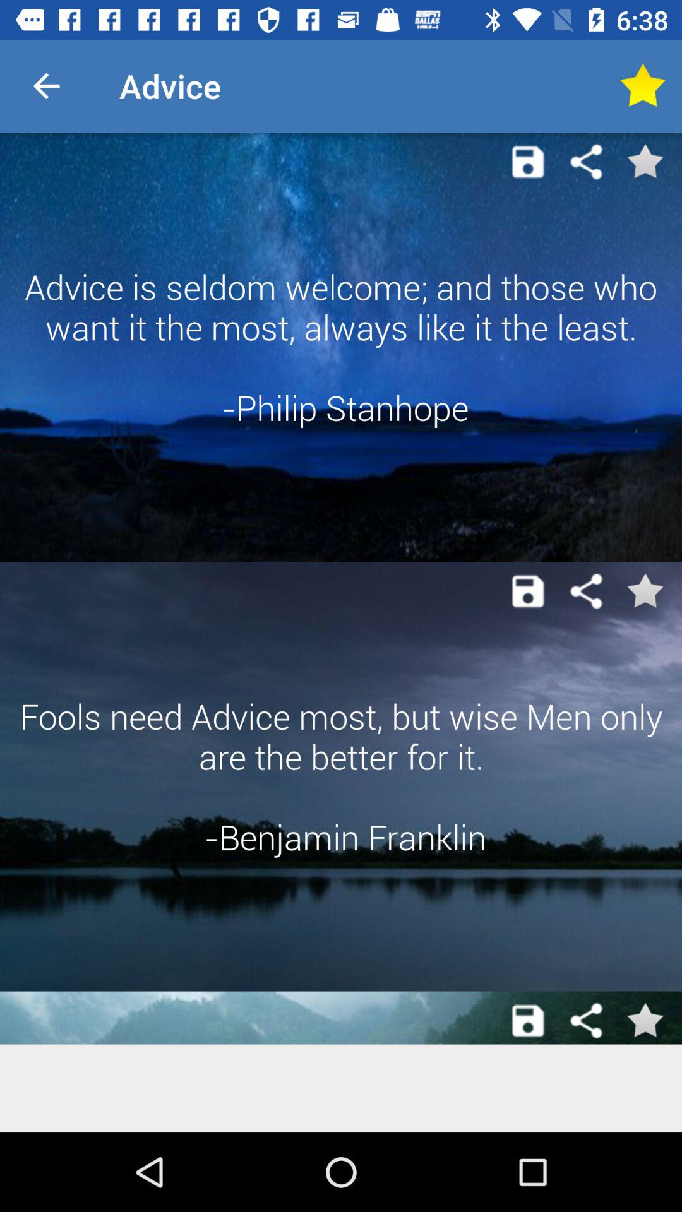 Image resolution: width=682 pixels, height=1212 pixels. What do you see at coordinates (528, 591) in the screenshot?
I see `save quote` at bounding box center [528, 591].